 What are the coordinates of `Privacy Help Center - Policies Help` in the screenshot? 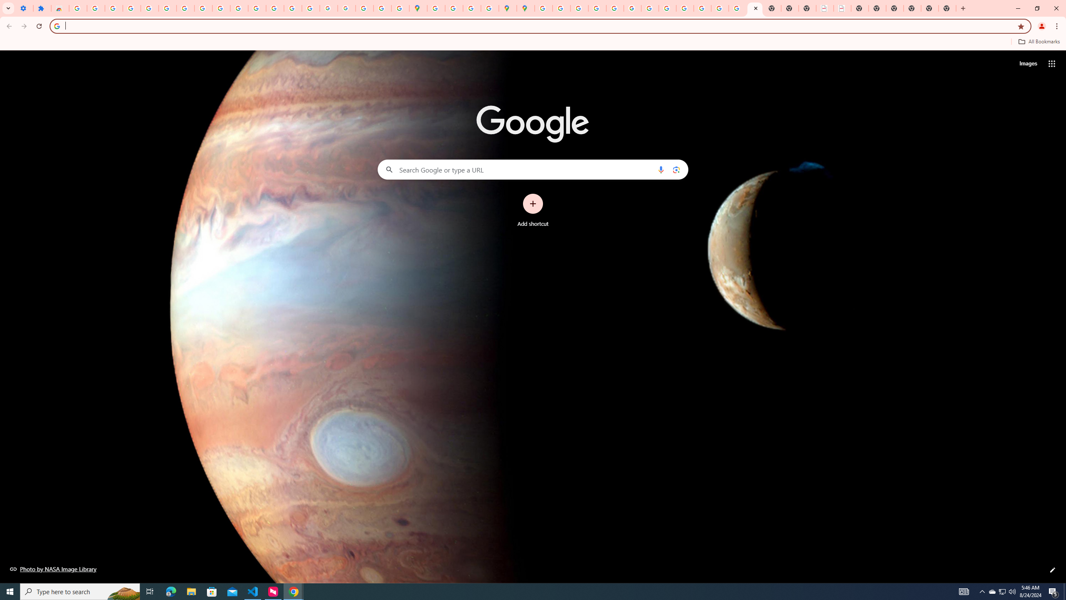 It's located at (579, 8).